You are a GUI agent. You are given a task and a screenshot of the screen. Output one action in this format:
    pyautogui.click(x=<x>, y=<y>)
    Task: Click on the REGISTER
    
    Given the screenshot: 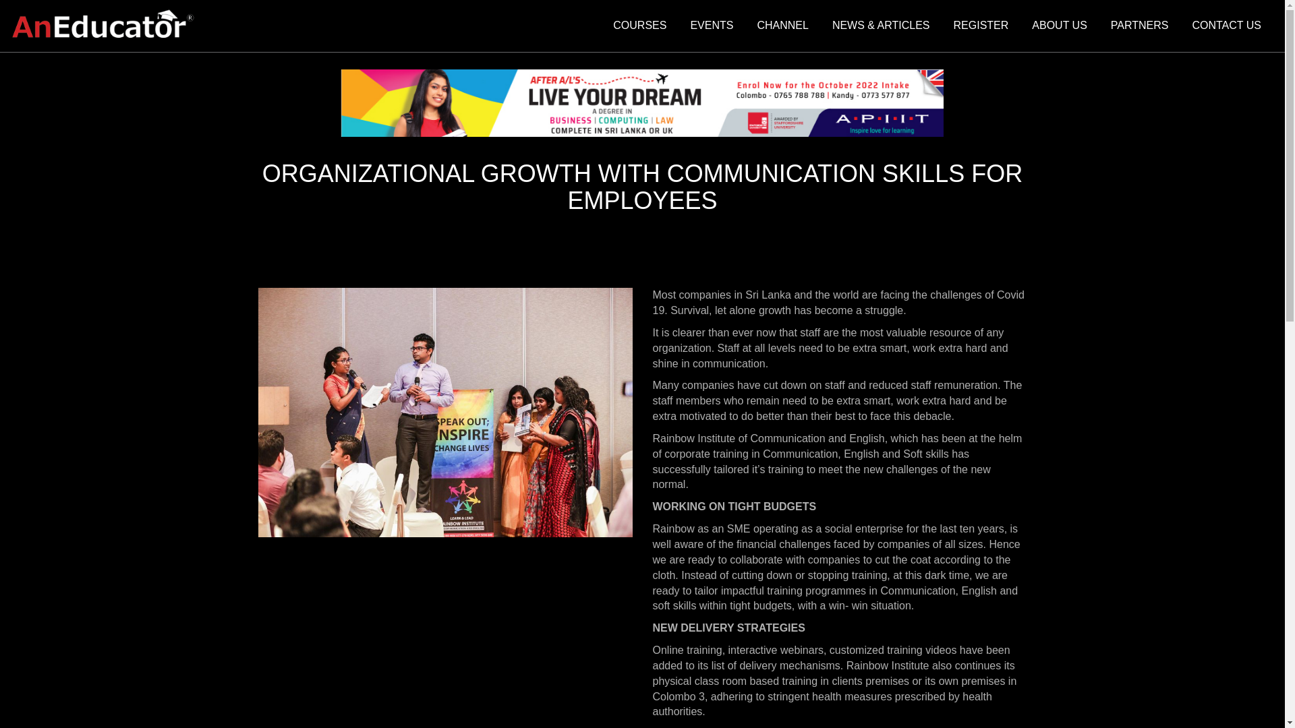 What is the action you would take?
    pyautogui.click(x=981, y=26)
    